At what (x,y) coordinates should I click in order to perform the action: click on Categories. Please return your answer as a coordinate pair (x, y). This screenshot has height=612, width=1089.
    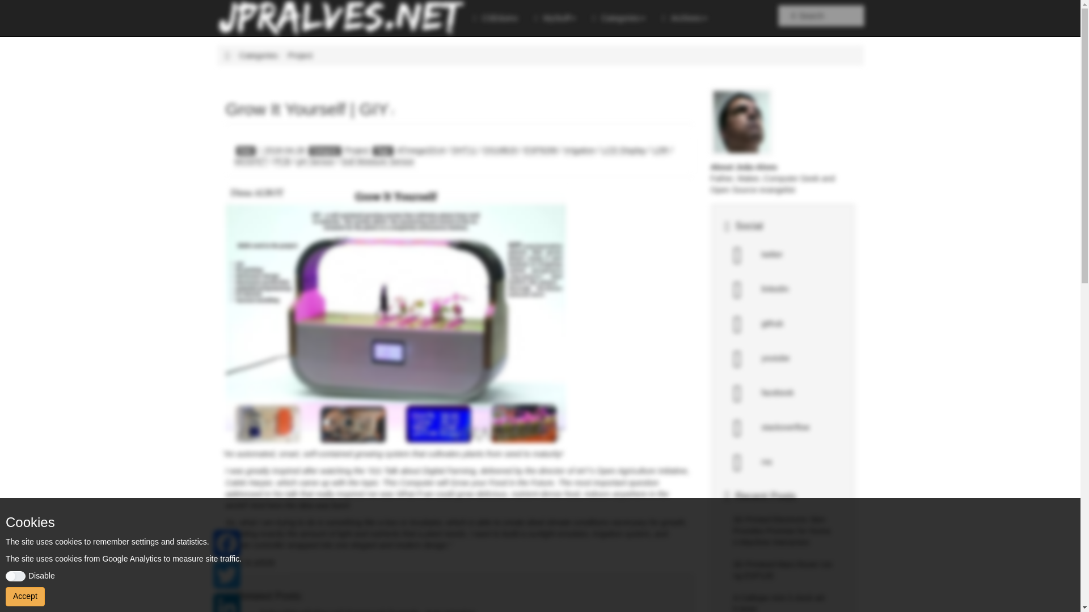
    Looking at the image, I should click on (259, 55).